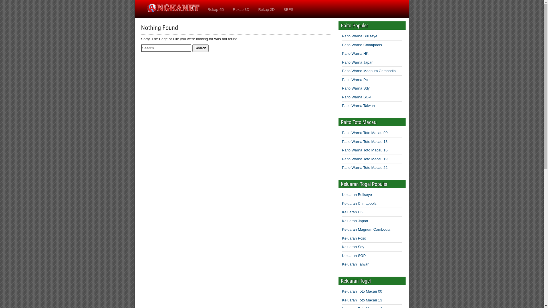 This screenshot has height=308, width=548. What do you see at coordinates (358, 62) in the screenshot?
I see `Paito Warna Japan` at bounding box center [358, 62].